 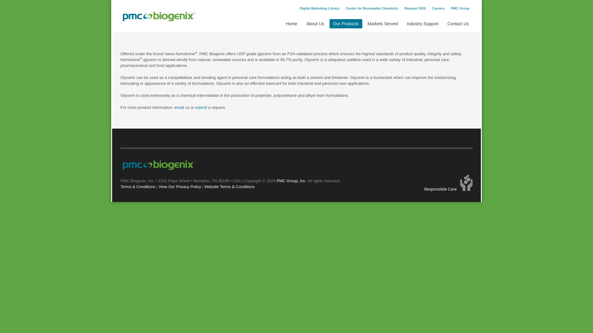 What do you see at coordinates (439, 8) in the screenshot?
I see `Careers` at bounding box center [439, 8].